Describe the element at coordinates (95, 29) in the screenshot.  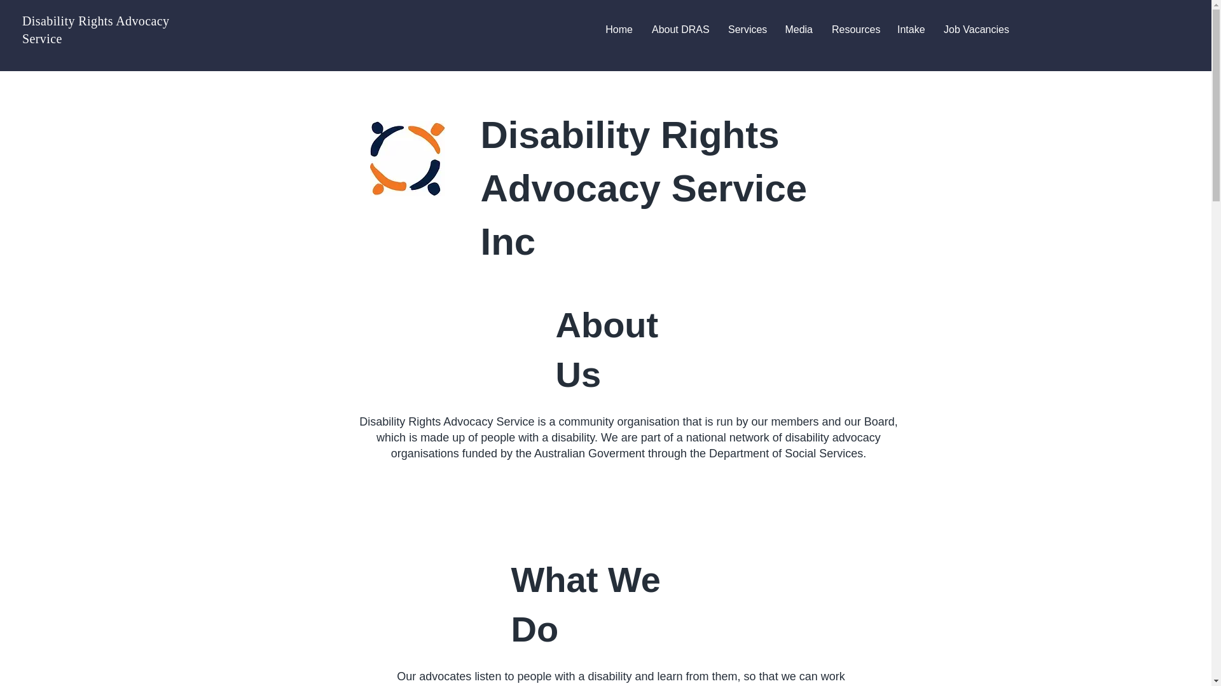
I see `Disability Rights Advocacy Service` at that location.